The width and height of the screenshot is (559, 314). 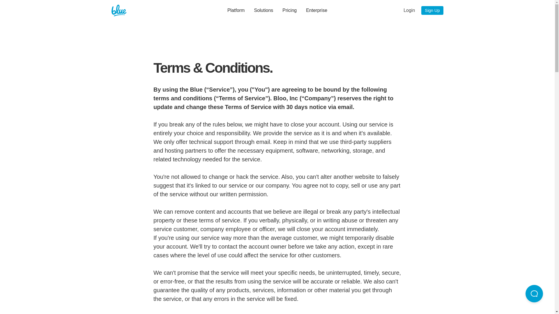 What do you see at coordinates (409, 10) in the screenshot?
I see `Login` at bounding box center [409, 10].